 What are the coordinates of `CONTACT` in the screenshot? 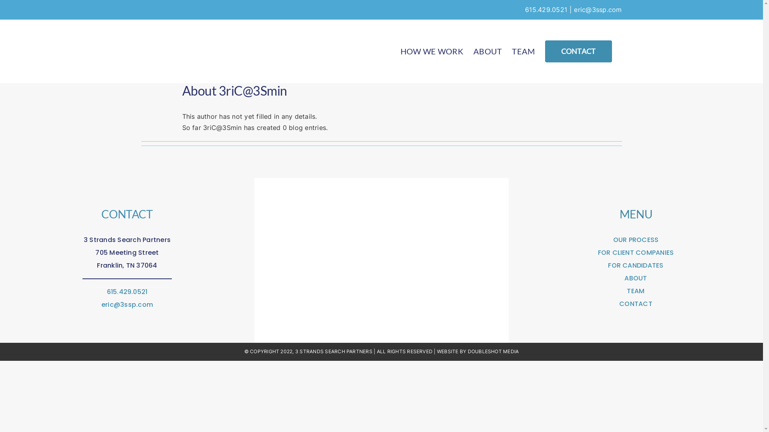 It's located at (578, 51).